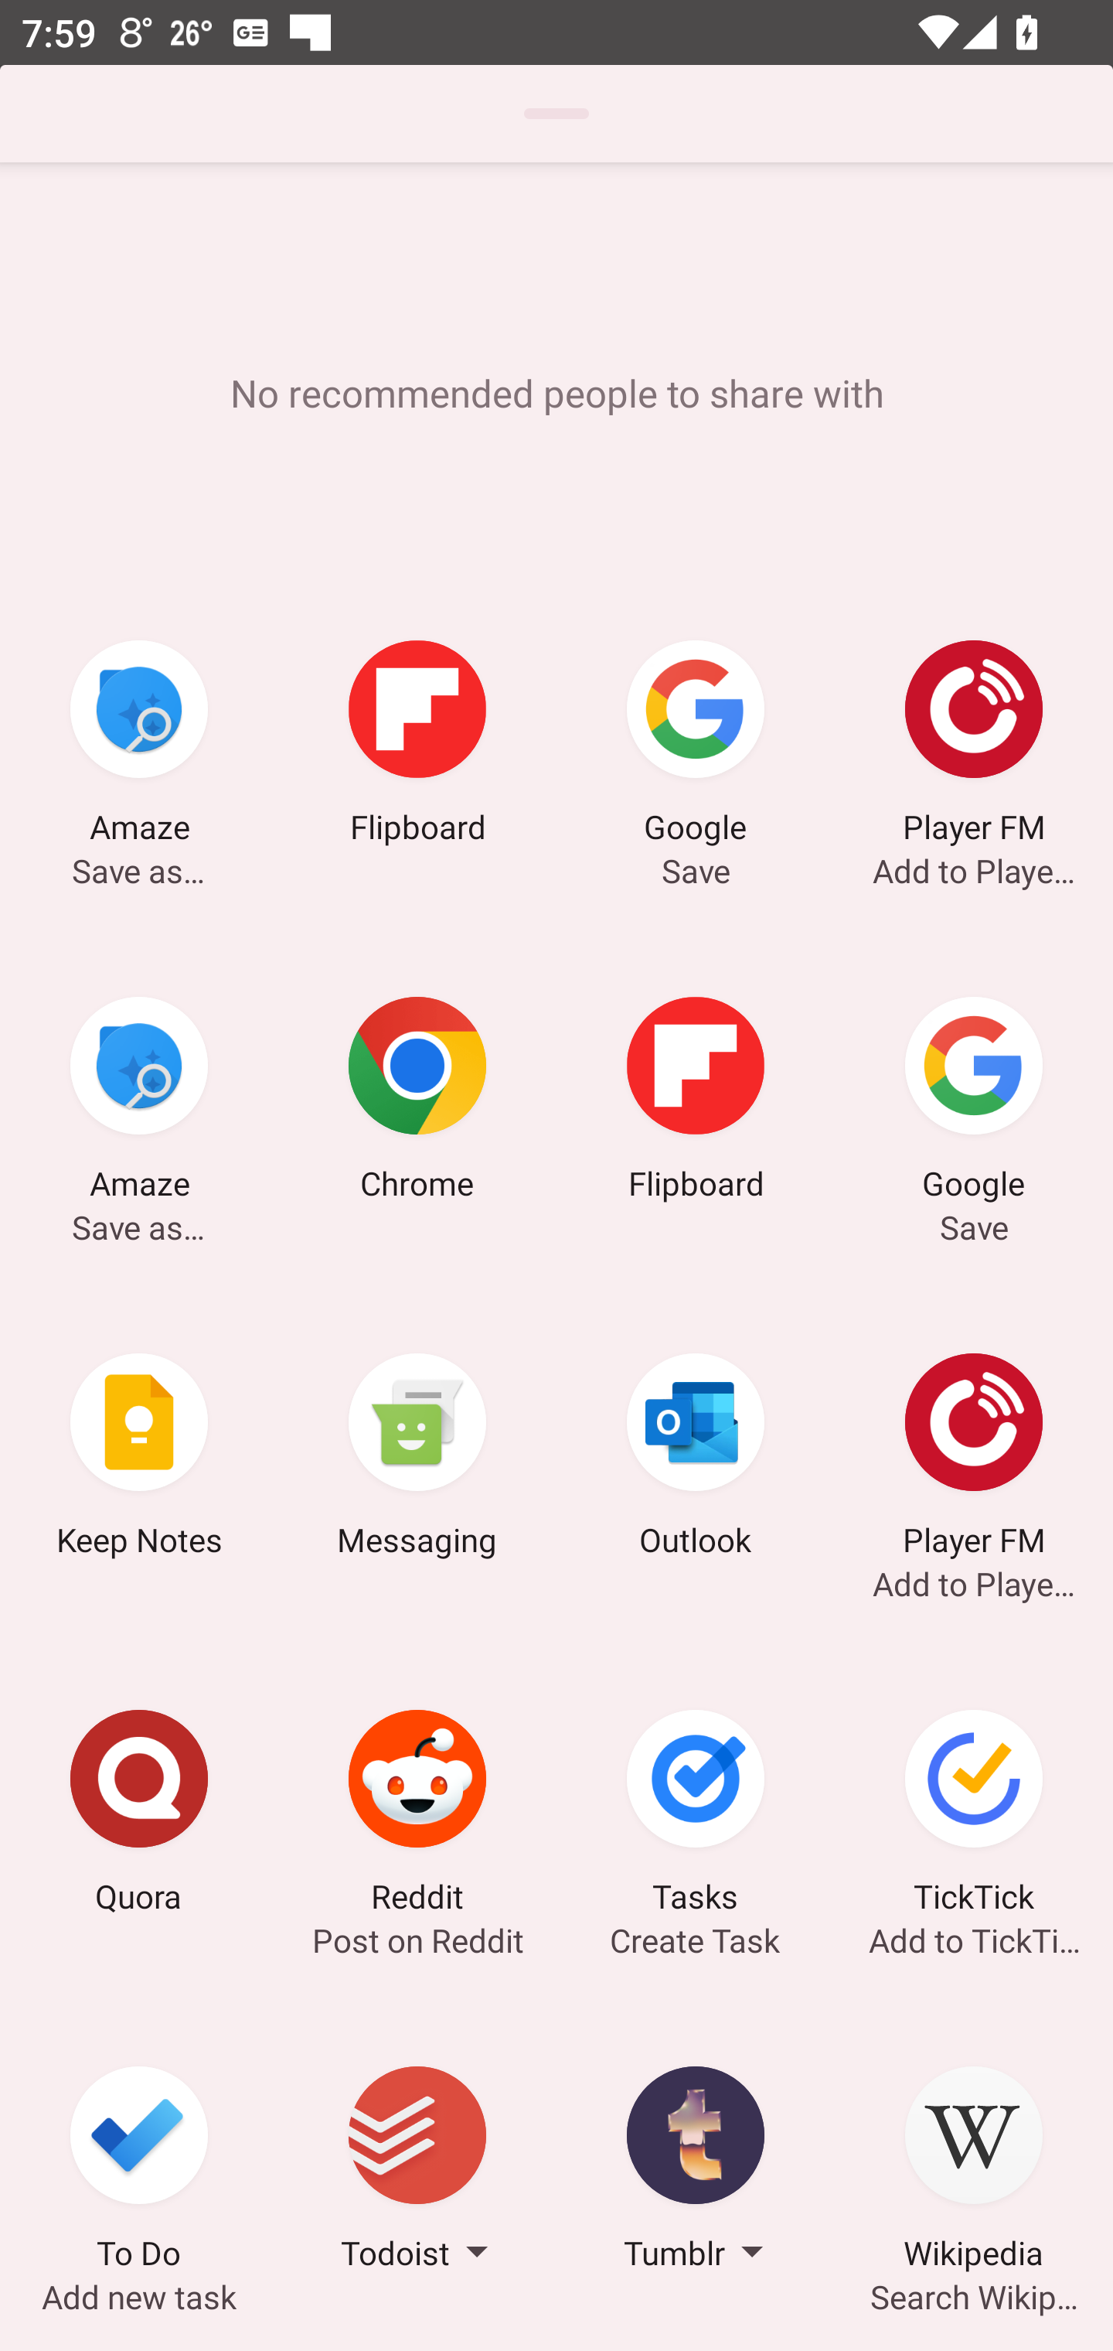 Image resolution: width=1113 pixels, height=2351 pixels. Describe the element at coordinates (139, 1816) in the screenshot. I see `Quora` at that location.